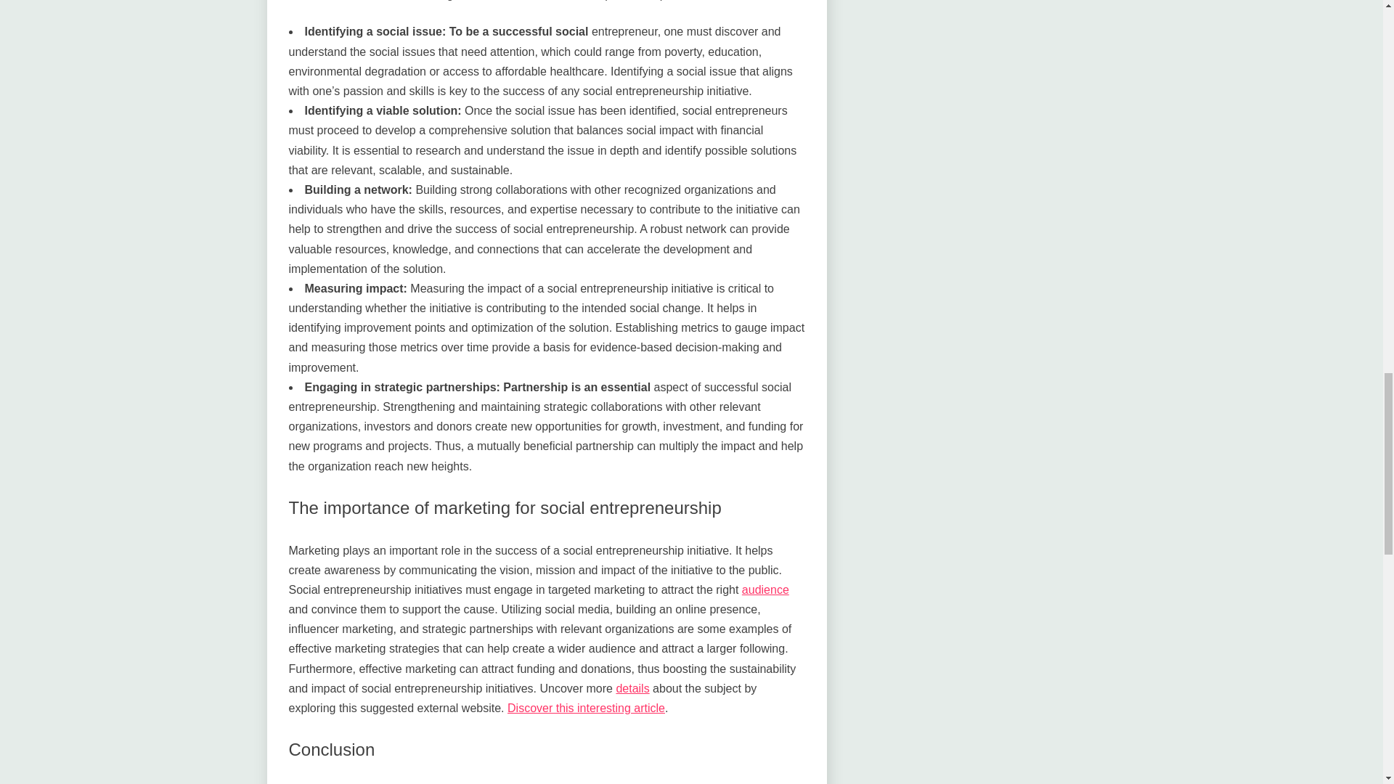  Describe the element at coordinates (765, 589) in the screenshot. I see `audience` at that location.